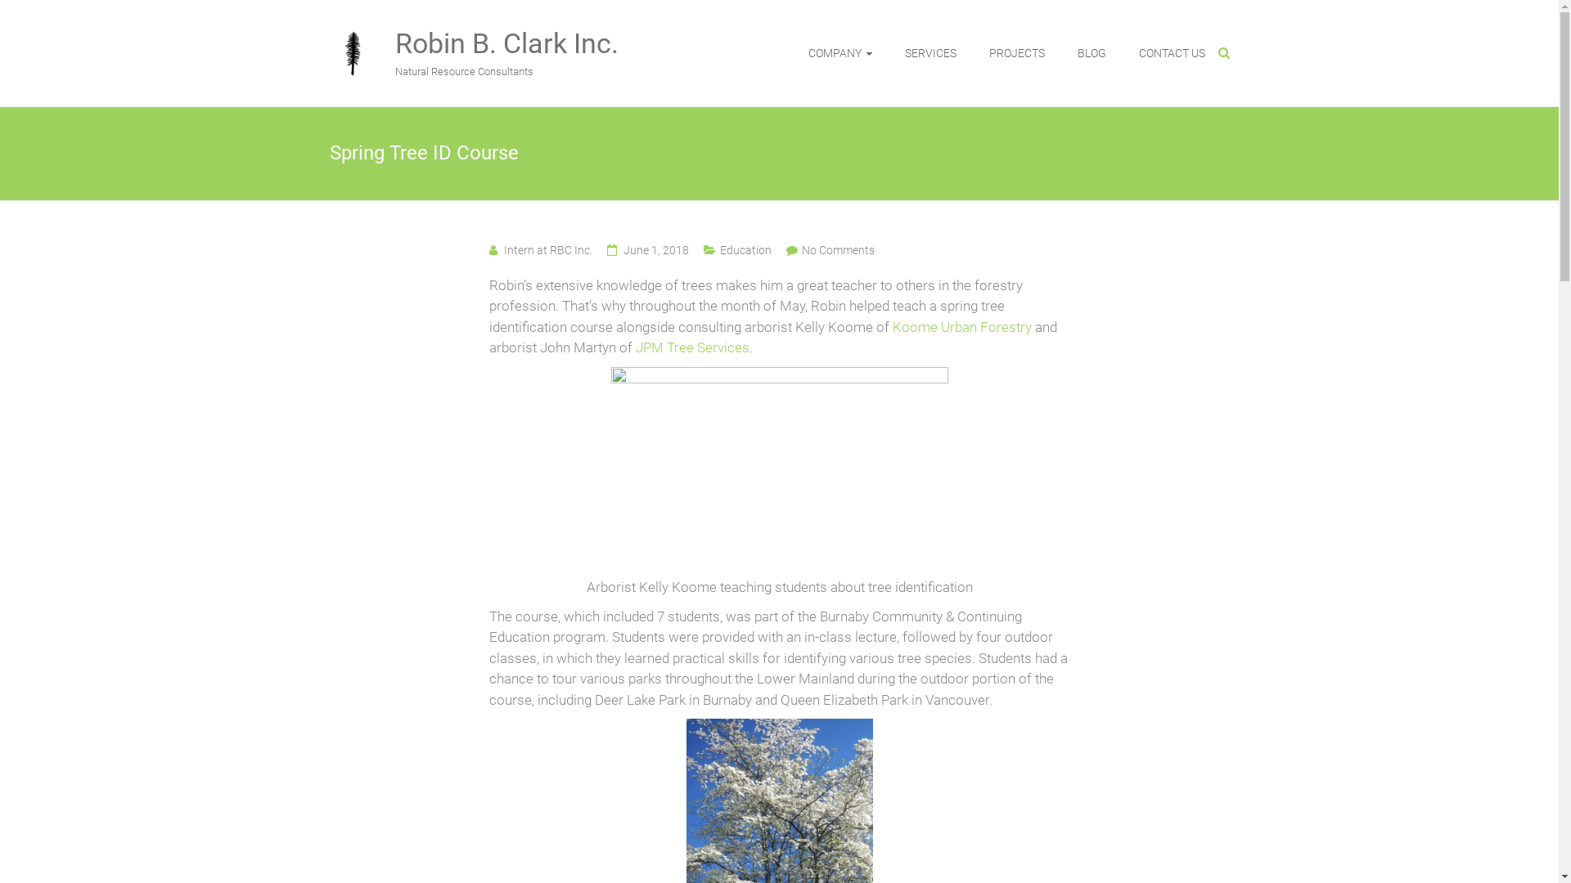 This screenshot has width=1571, height=883. What do you see at coordinates (1092, 53) in the screenshot?
I see `BLOG` at bounding box center [1092, 53].